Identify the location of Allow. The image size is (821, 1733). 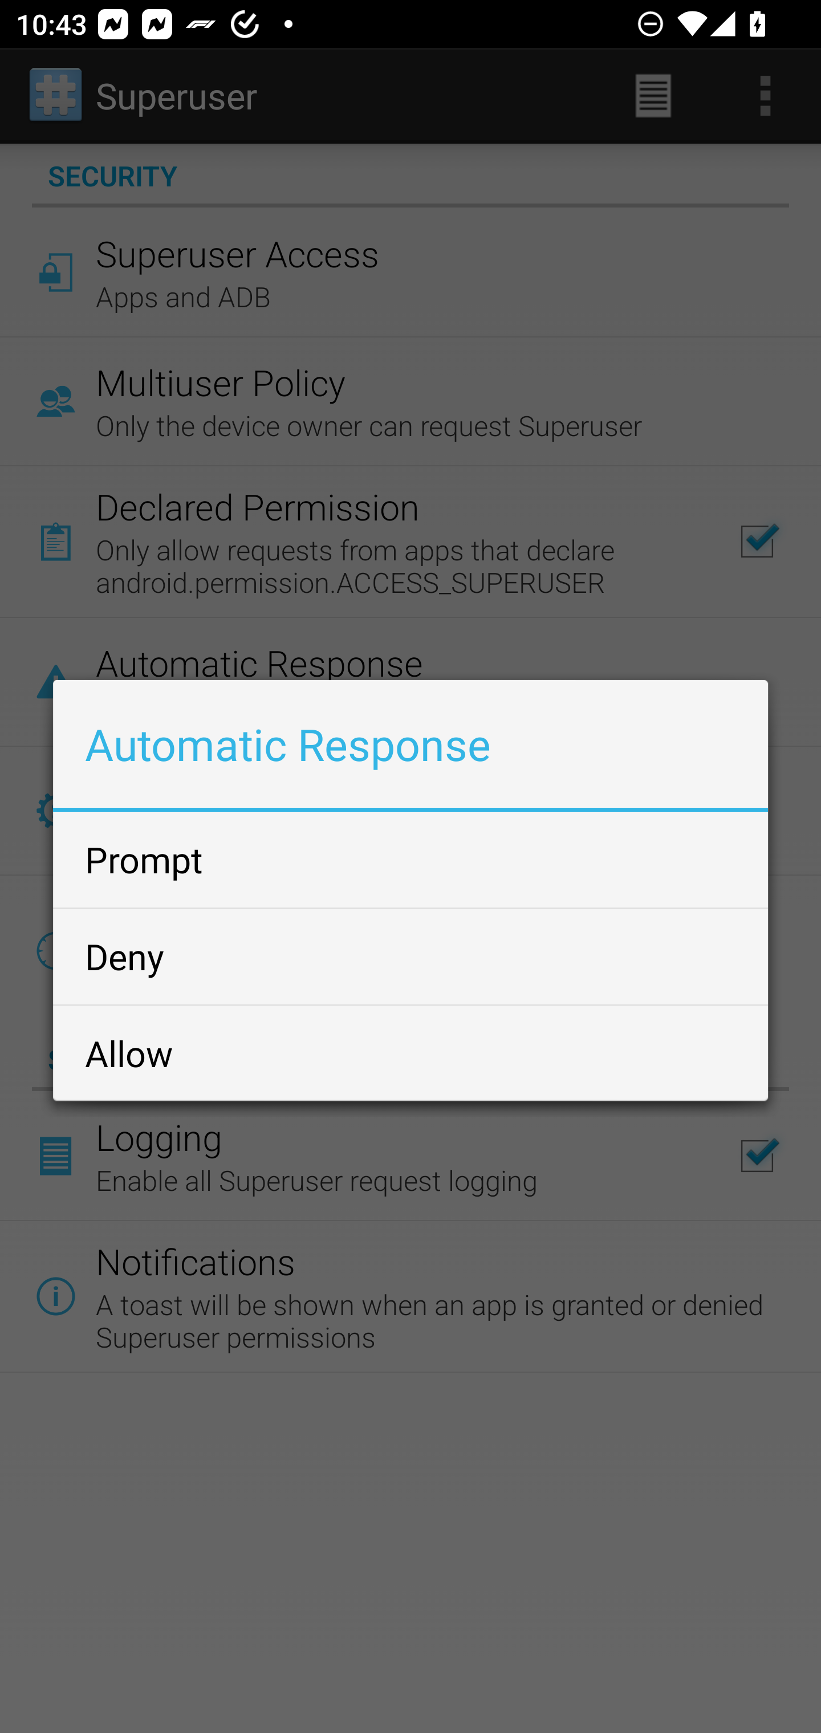
(410, 1052).